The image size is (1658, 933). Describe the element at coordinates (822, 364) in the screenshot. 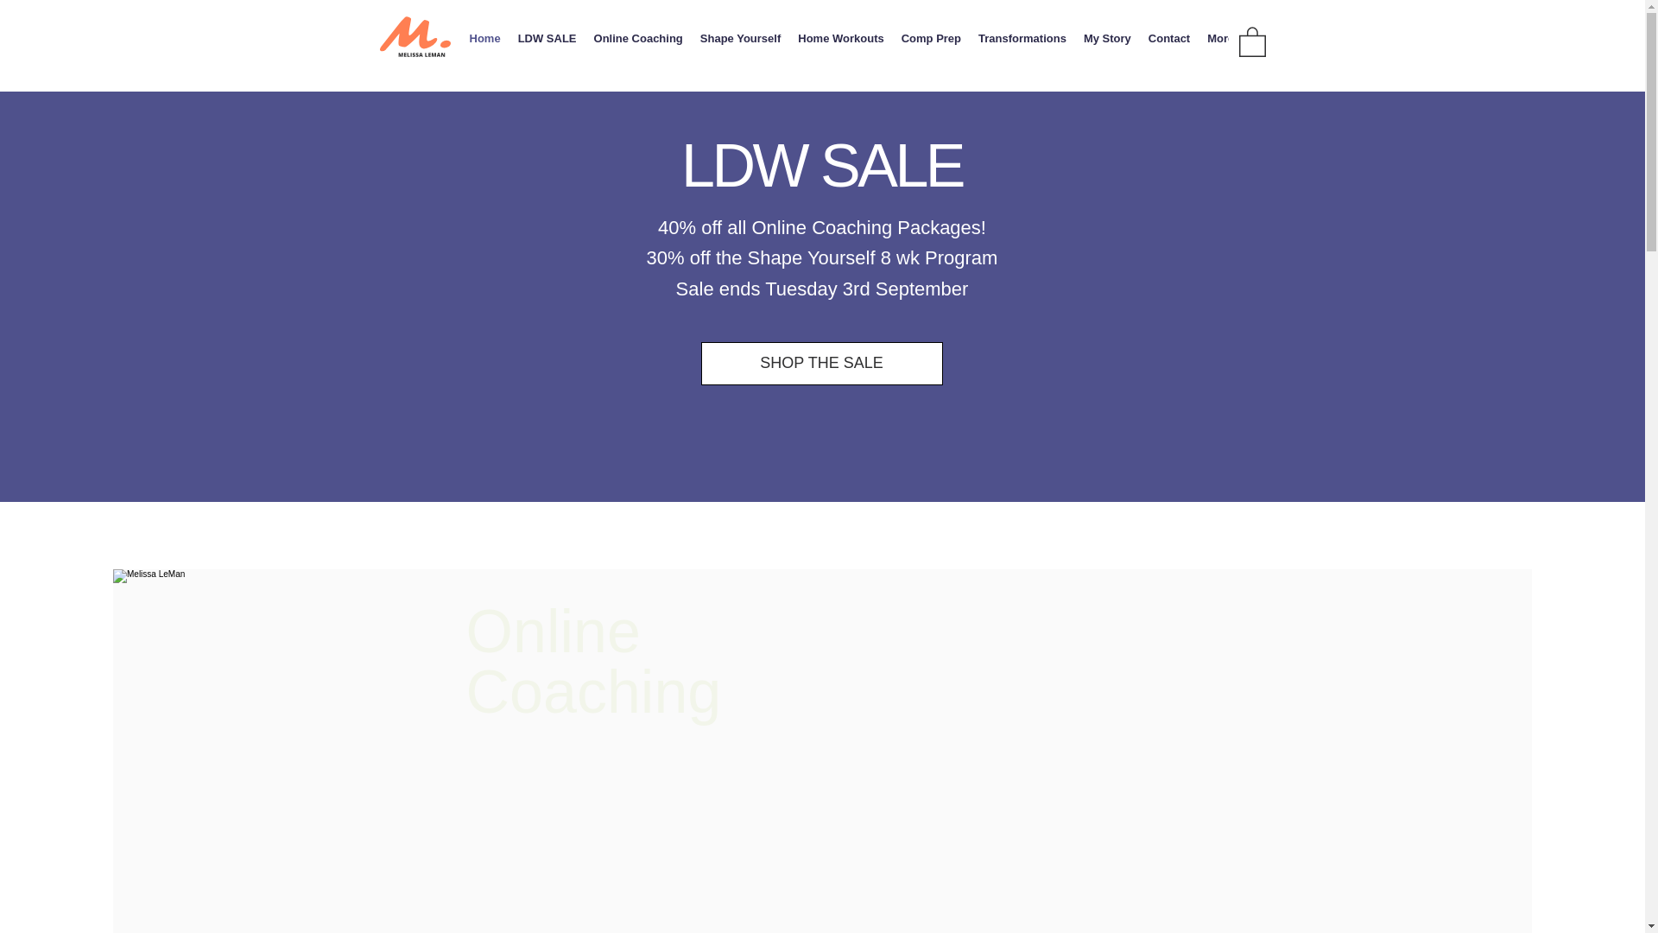

I see `SHOP THE SALE` at that location.